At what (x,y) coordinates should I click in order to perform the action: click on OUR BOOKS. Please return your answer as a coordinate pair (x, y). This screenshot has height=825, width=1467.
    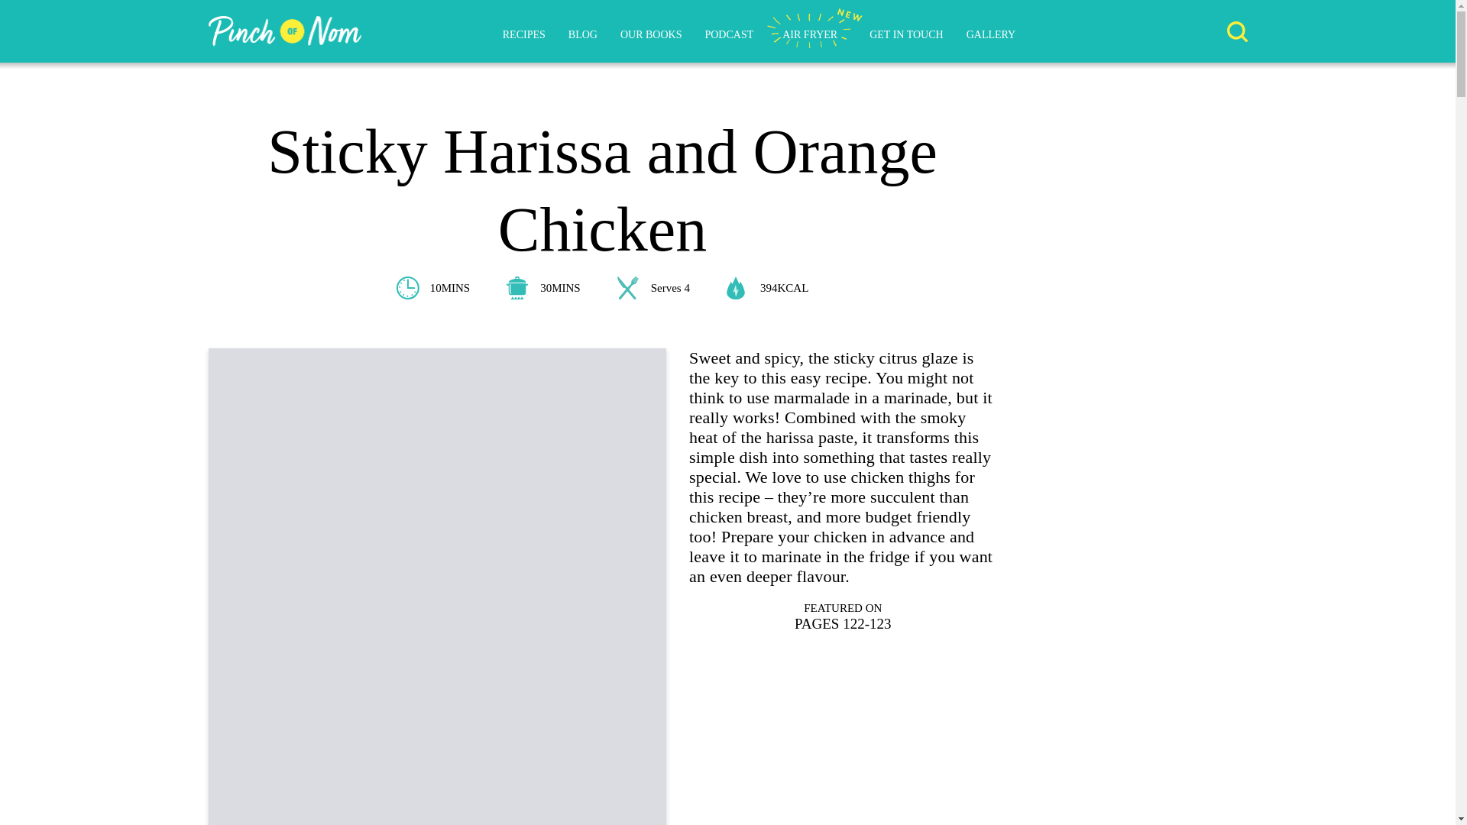
    Looking at the image, I should click on (651, 35).